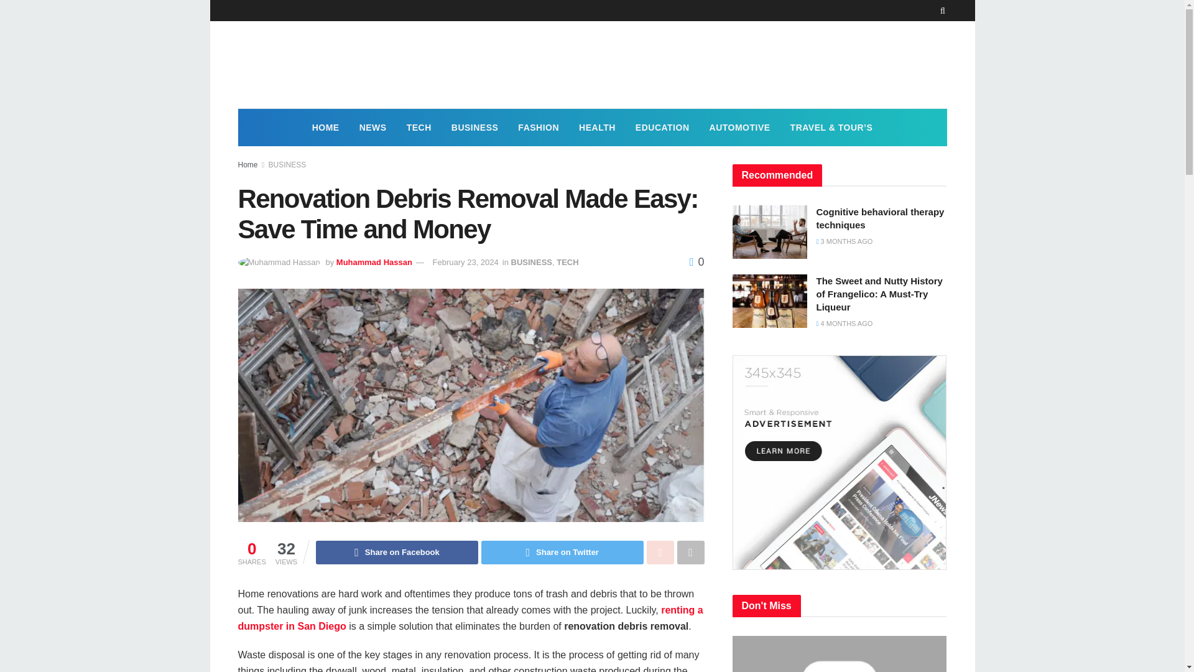 Image resolution: width=1194 pixels, height=672 pixels. I want to click on Muhammad Hassan, so click(374, 261).